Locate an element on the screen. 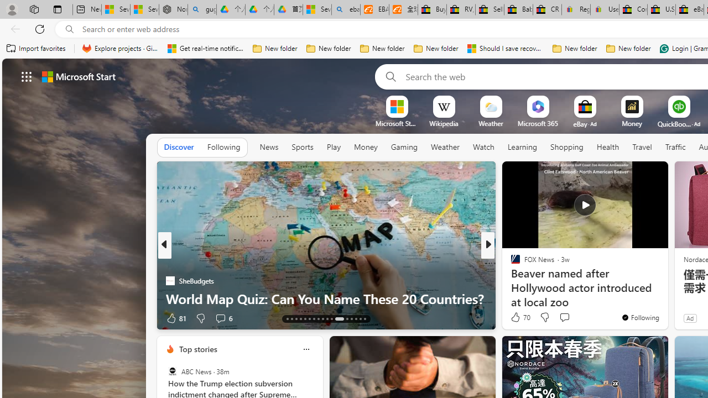 This screenshot has height=398, width=708. Refresh is located at coordinates (40, 29).